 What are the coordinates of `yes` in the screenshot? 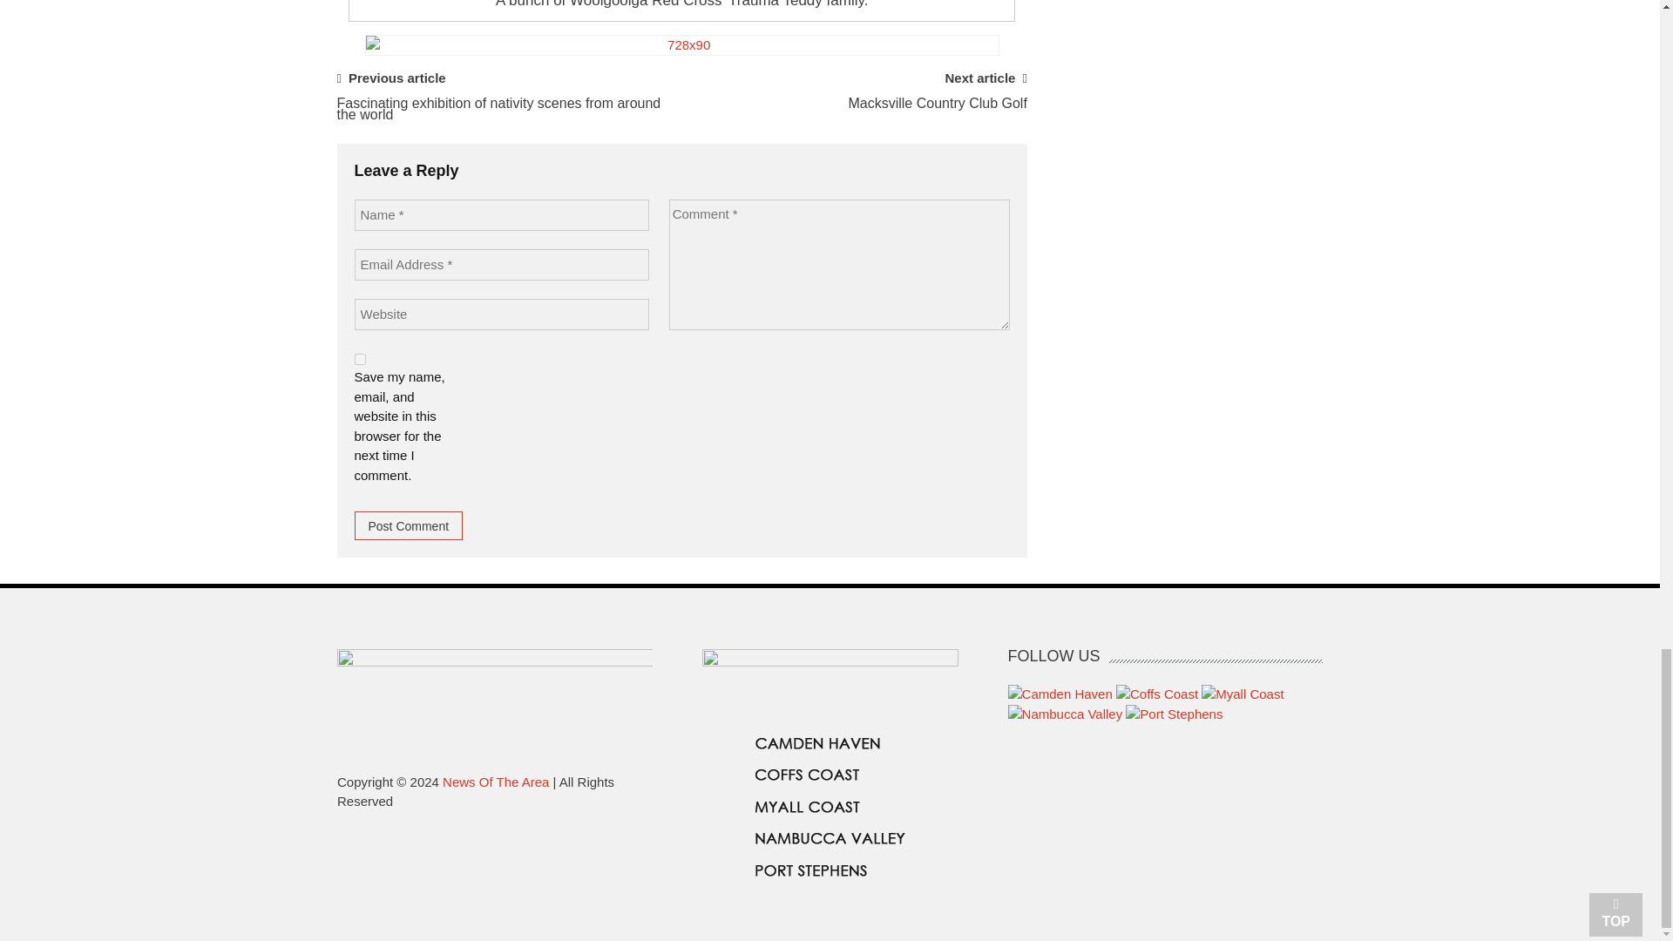 It's located at (359, 359).